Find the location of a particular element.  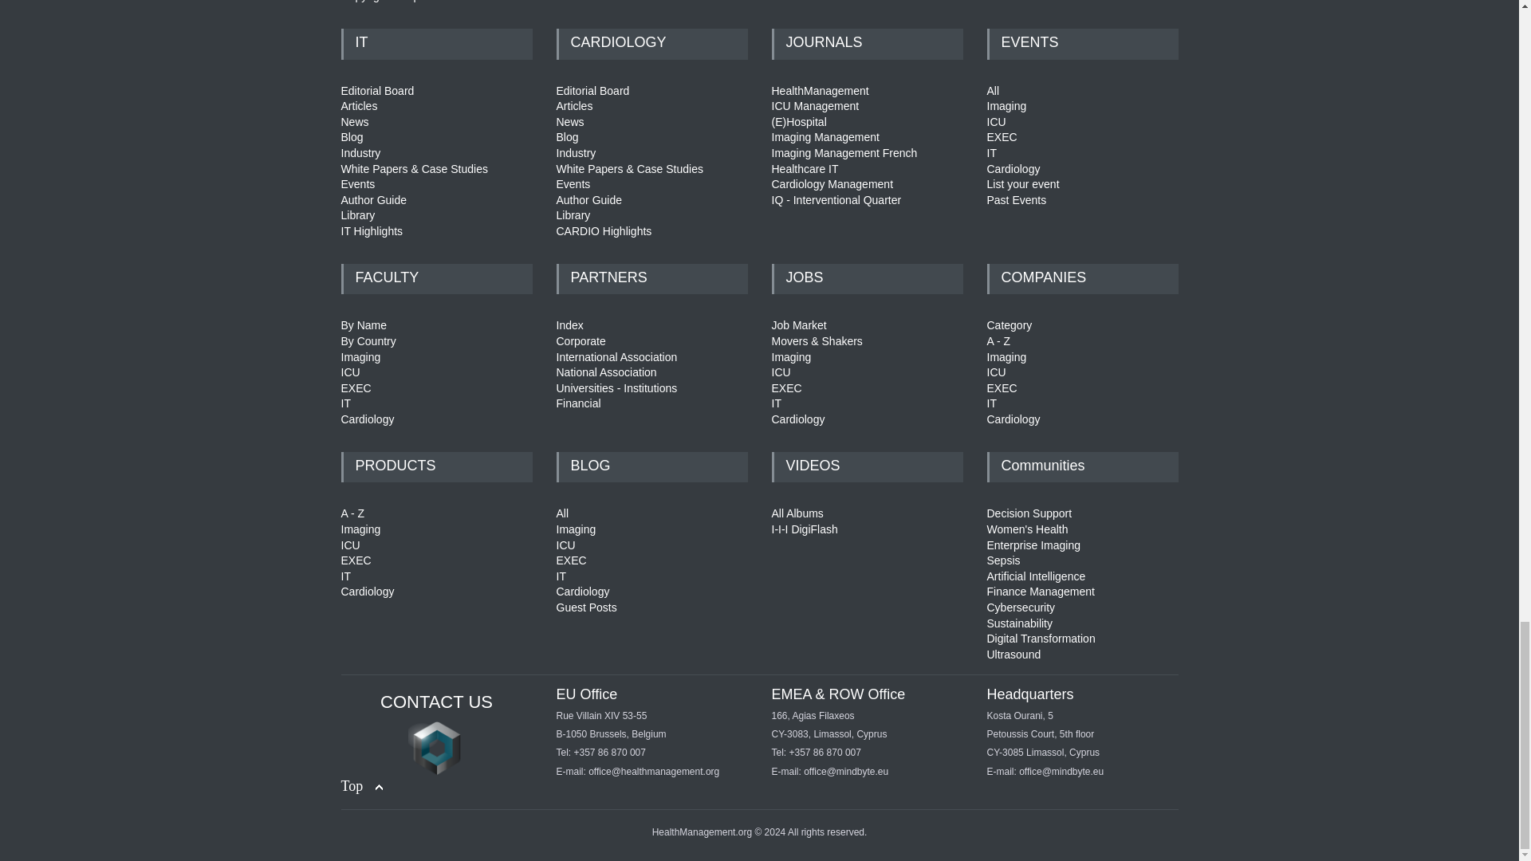

Top is located at coordinates (362, 786).